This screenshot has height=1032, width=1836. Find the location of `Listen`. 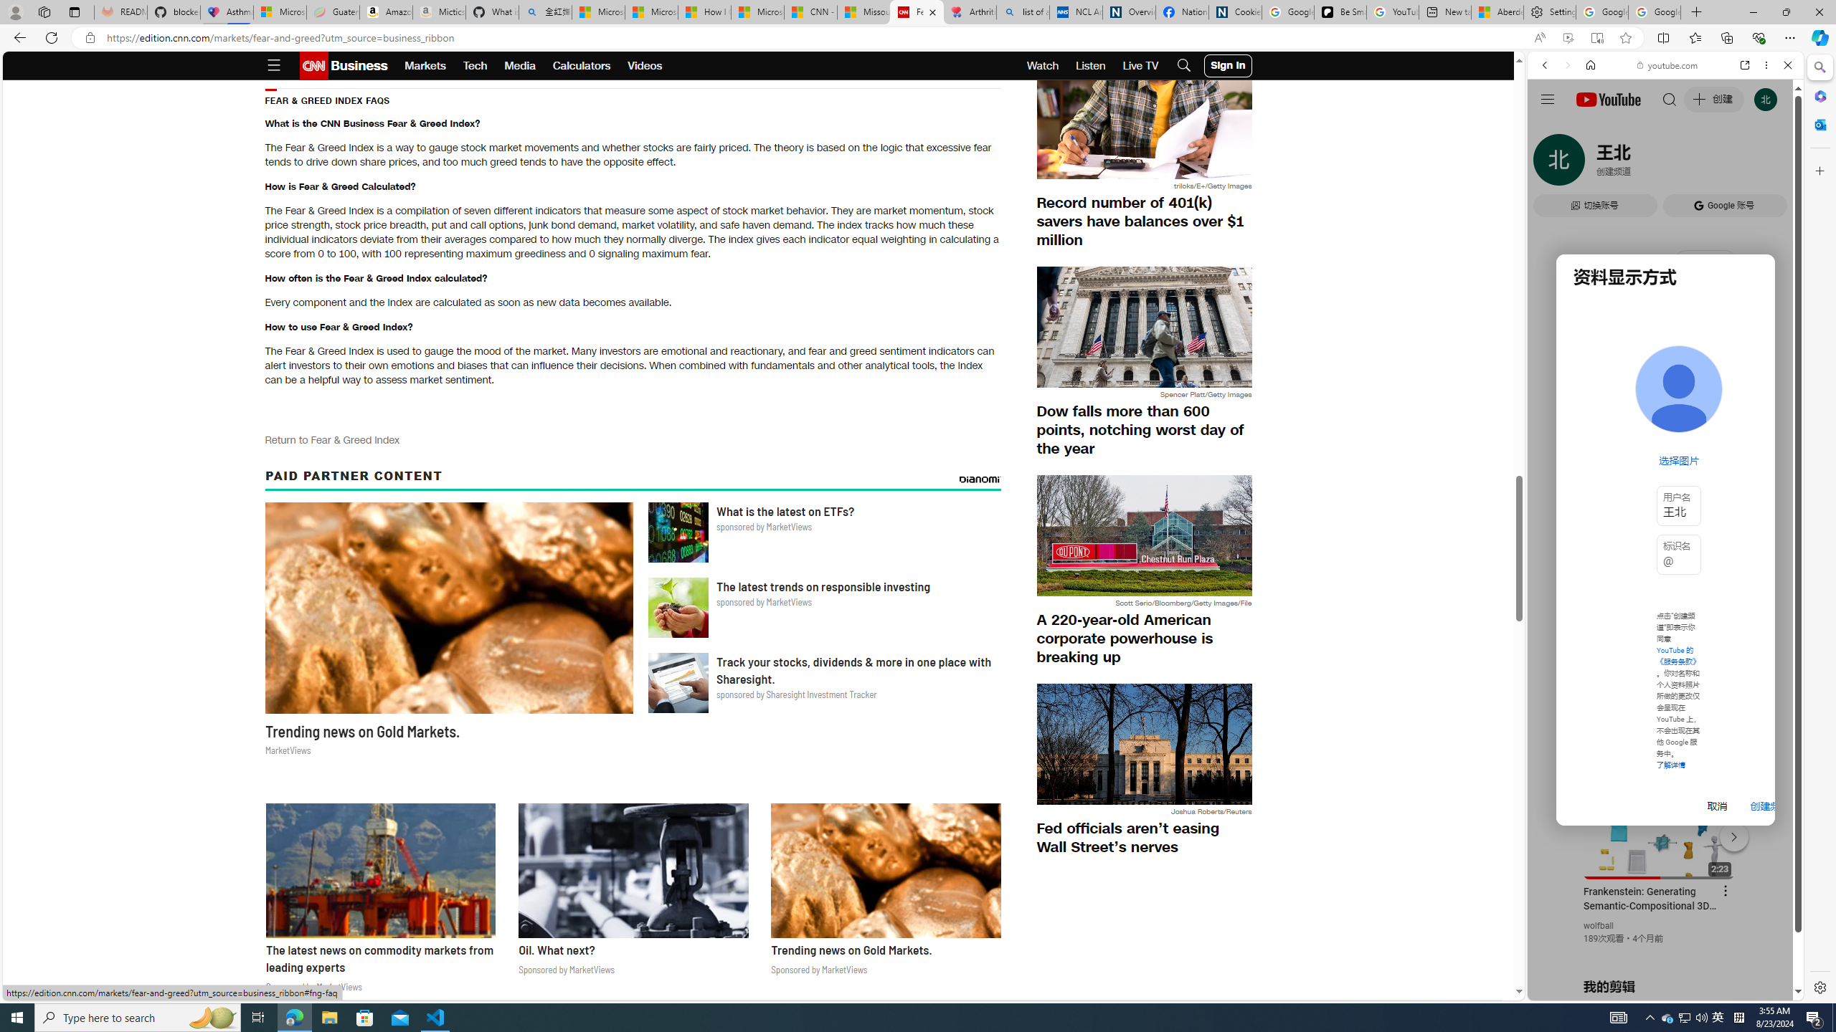

Listen is located at coordinates (1090, 66).